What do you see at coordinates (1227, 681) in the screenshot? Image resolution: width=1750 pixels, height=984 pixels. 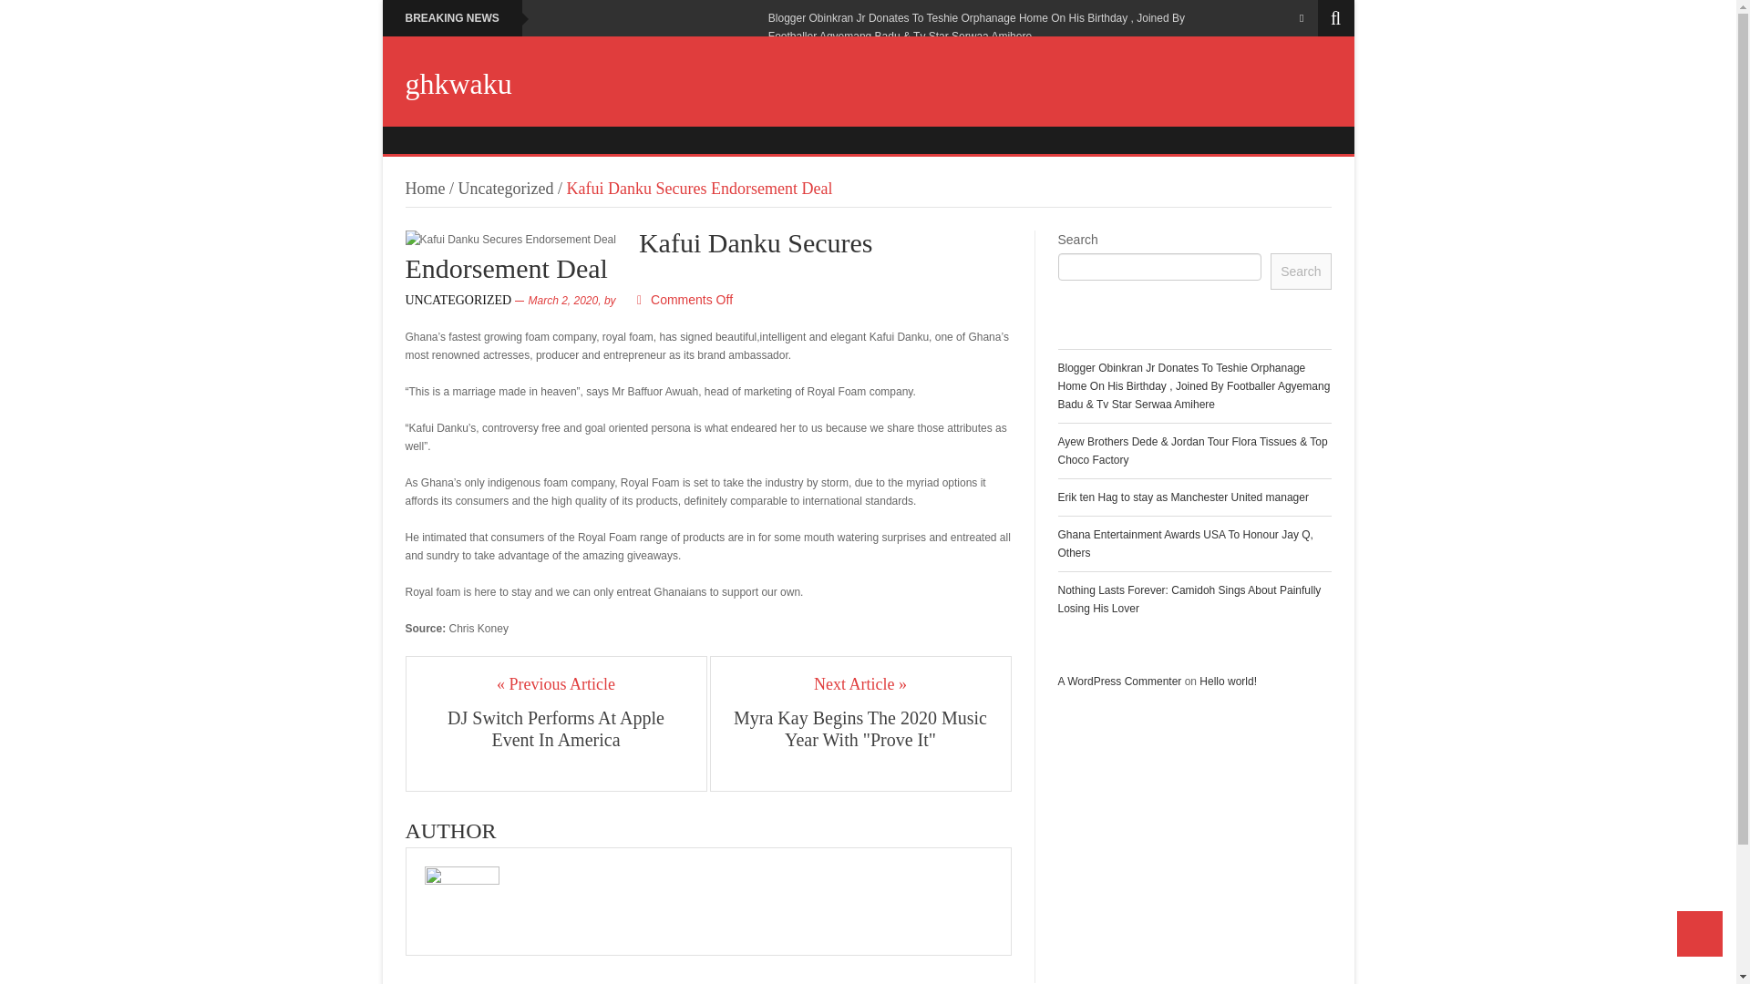 I see `Hello world!` at bounding box center [1227, 681].